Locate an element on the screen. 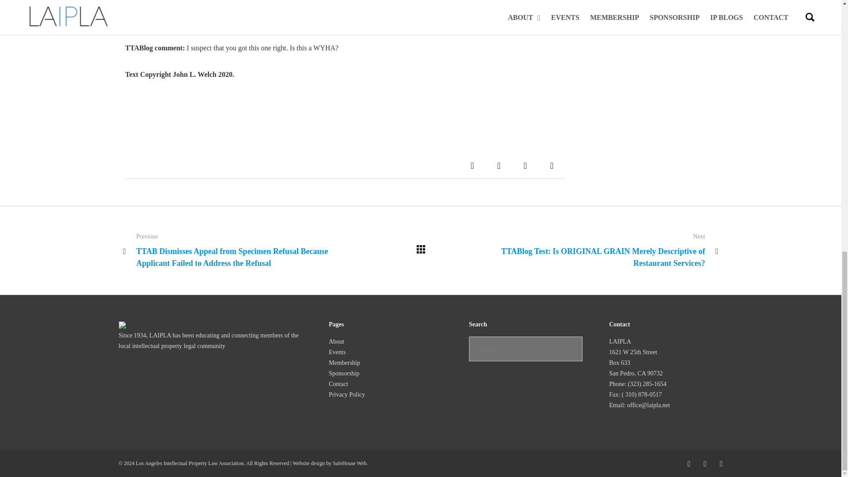 The image size is (848, 477). Website design for law firms and attorney associations is located at coordinates (349, 463).